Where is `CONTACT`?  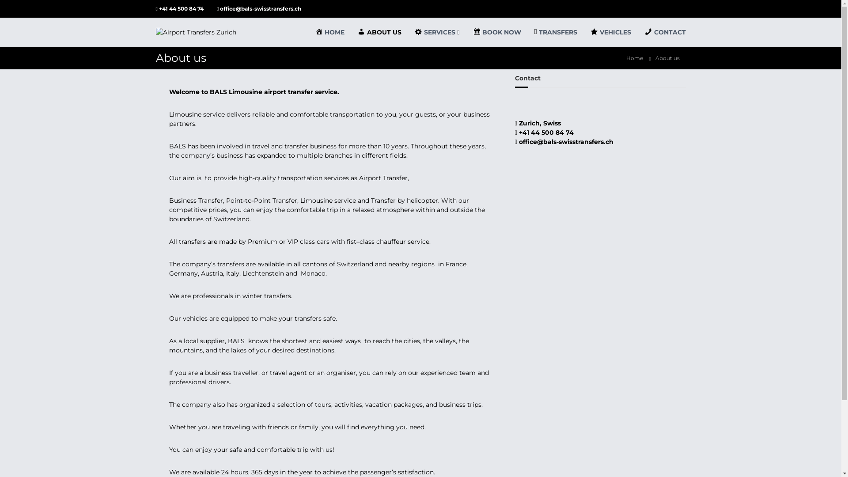
CONTACT is located at coordinates (665, 32).